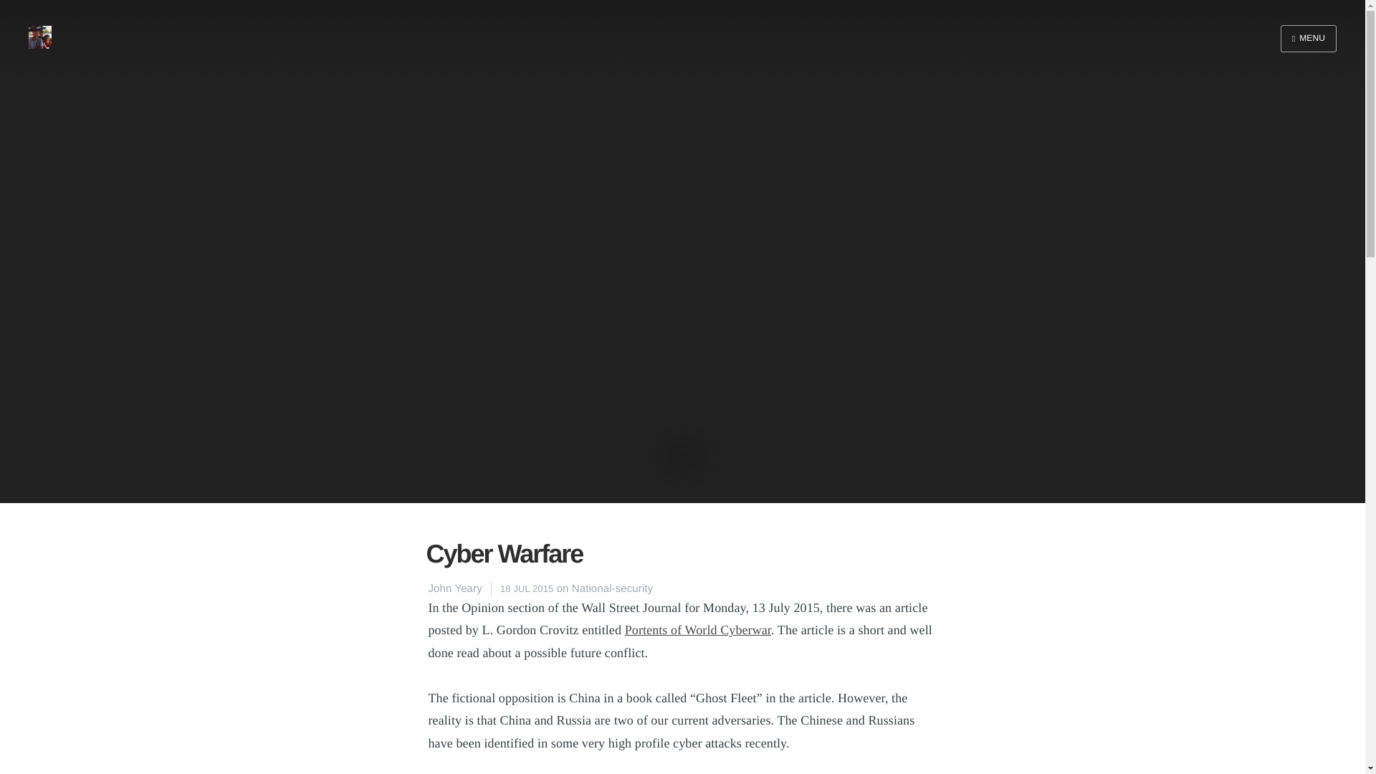  Describe the element at coordinates (1342, 761) in the screenshot. I see `Jasper` at that location.